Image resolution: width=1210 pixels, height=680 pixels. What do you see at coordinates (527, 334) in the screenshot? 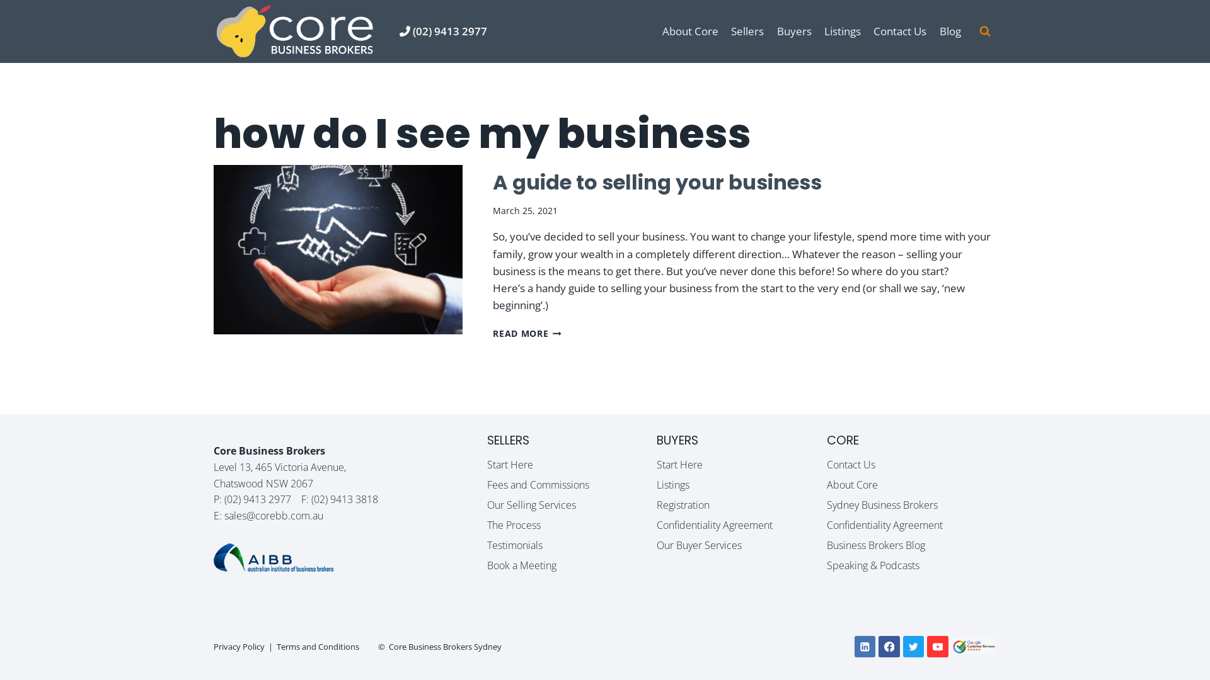
I see `READ MORE
A GUIDE TO SELLING YOUR BUSINESS` at bounding box center [527, 334].